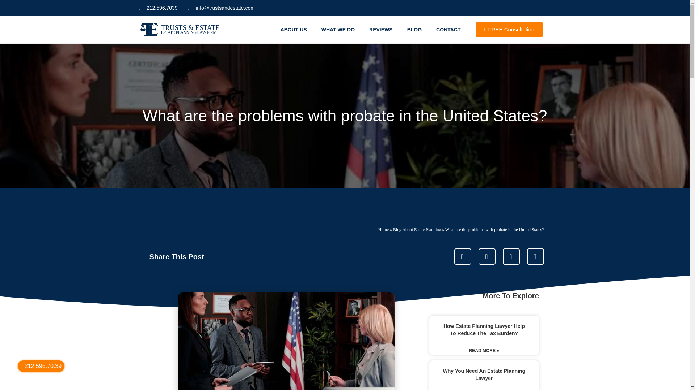  I want to click on 212.596.7039, so click(158, 8).